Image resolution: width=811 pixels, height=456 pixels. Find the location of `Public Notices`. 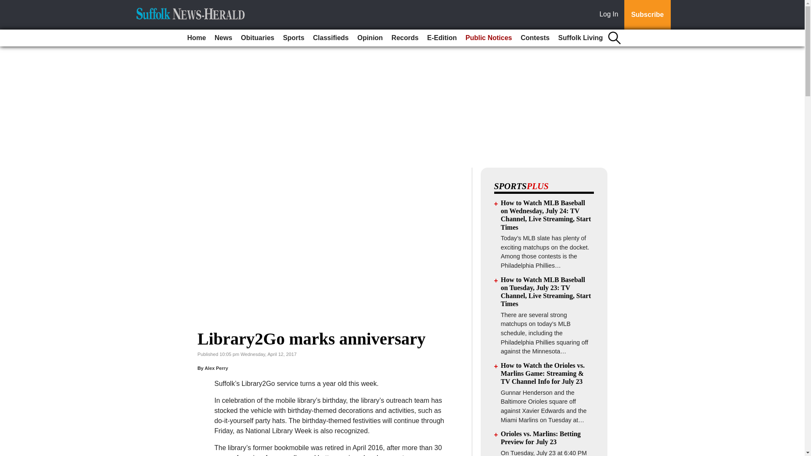

Public Notices is located at coordinates (488, 38).